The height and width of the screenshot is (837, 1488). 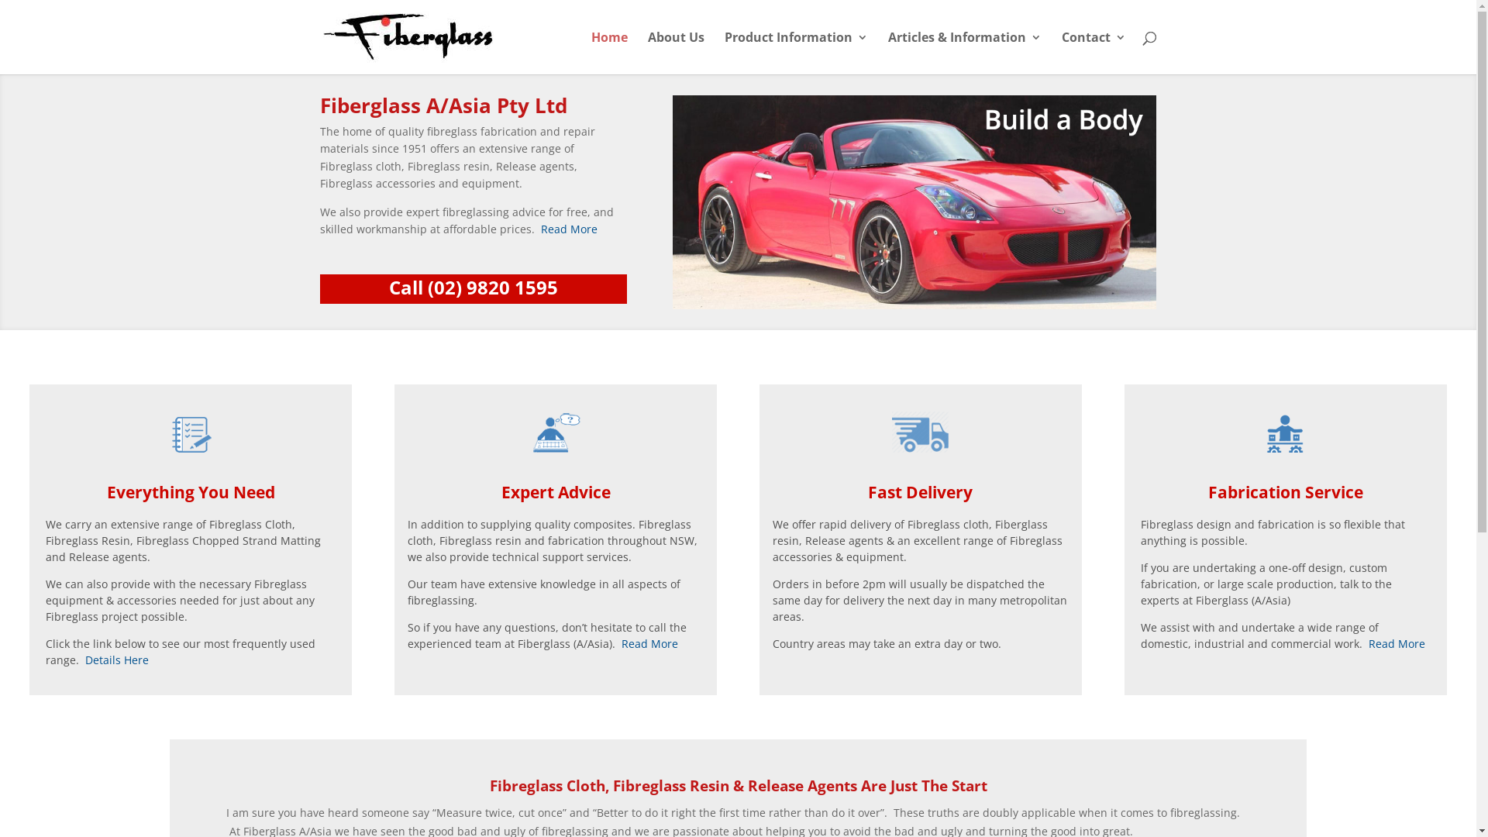 I want to click on Read More, so click(x=1397, y=643).